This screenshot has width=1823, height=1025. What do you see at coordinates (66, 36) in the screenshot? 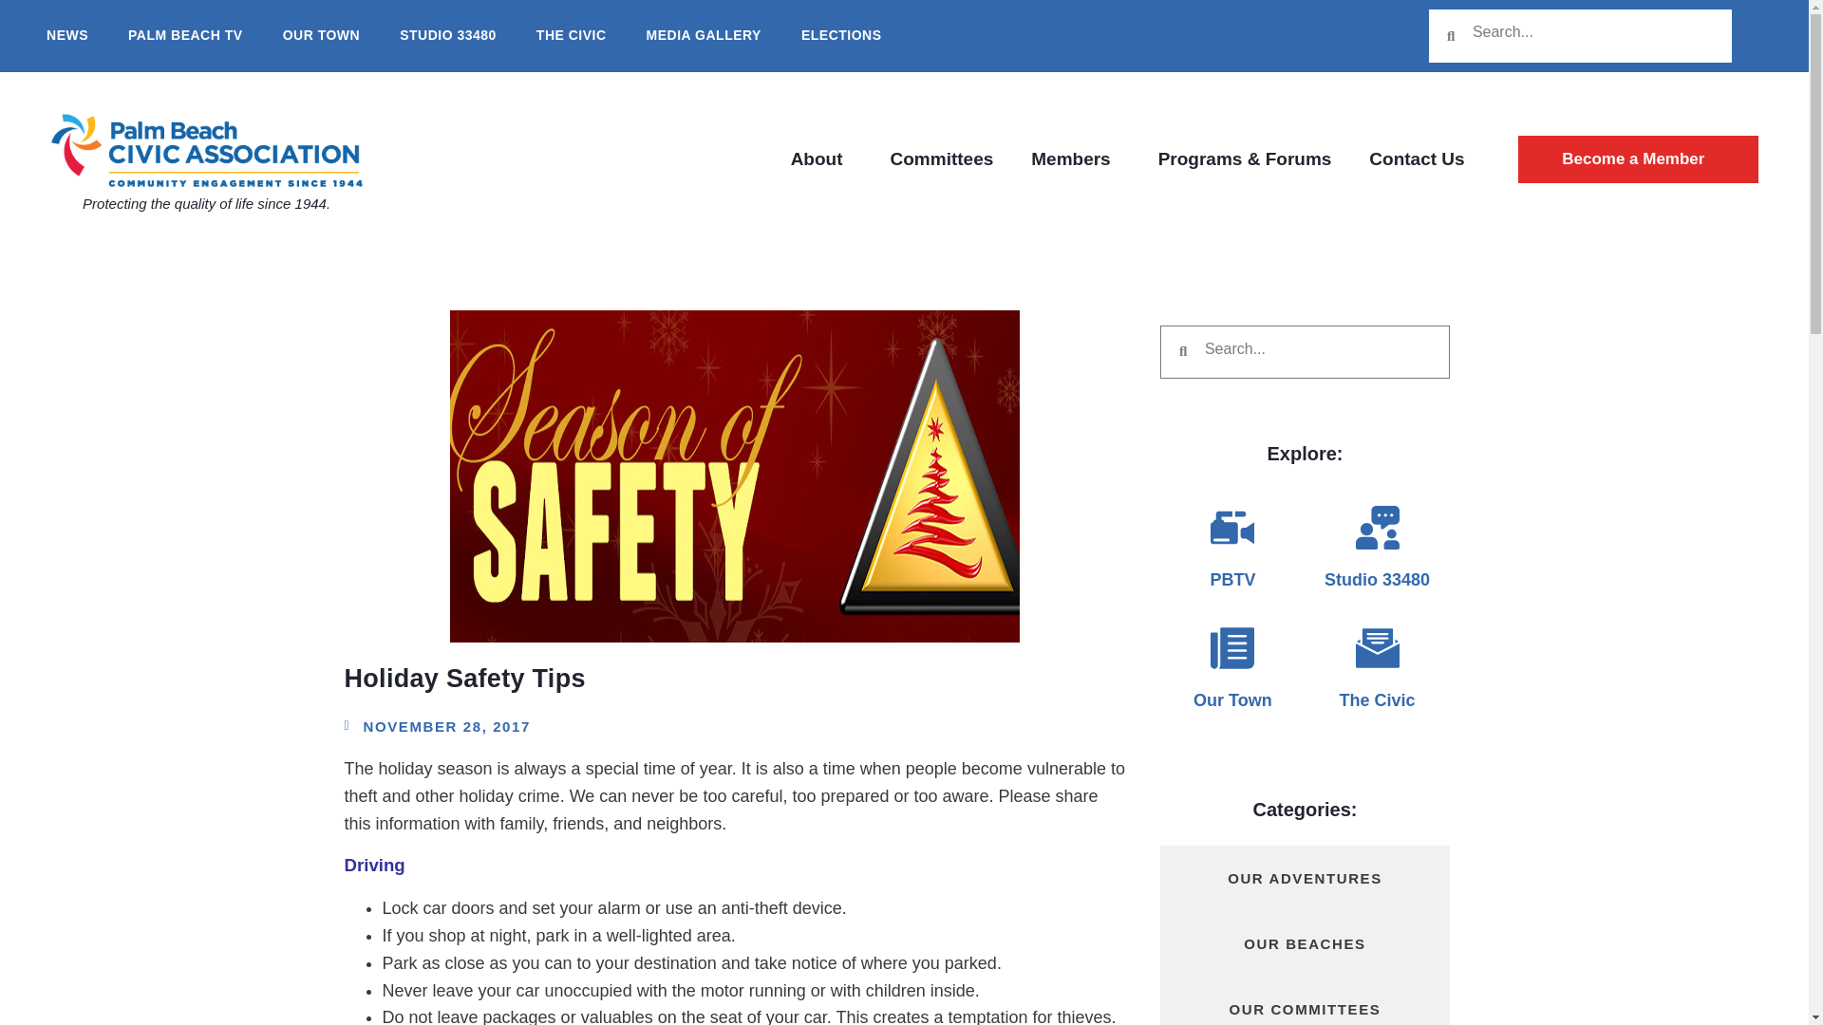
I see `NEWS` at bounding box center [66, 36].